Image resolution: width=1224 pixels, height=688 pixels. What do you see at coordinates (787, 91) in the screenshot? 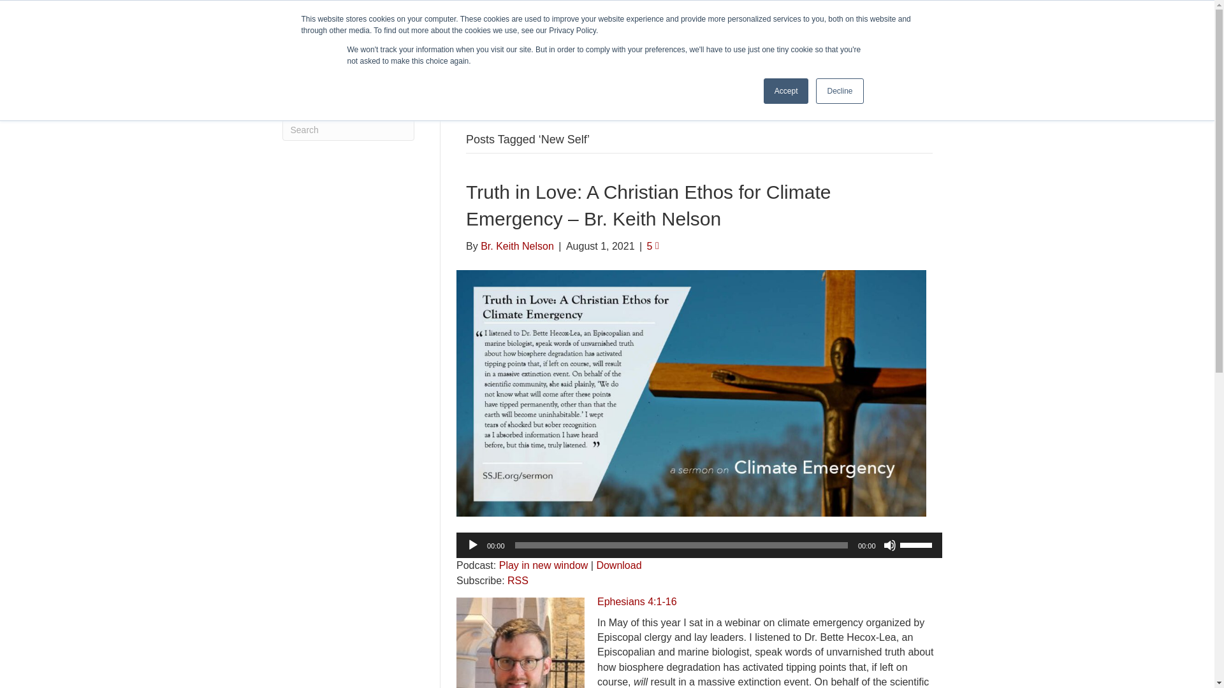
I see `Accept` at bounding box center [787, 91].